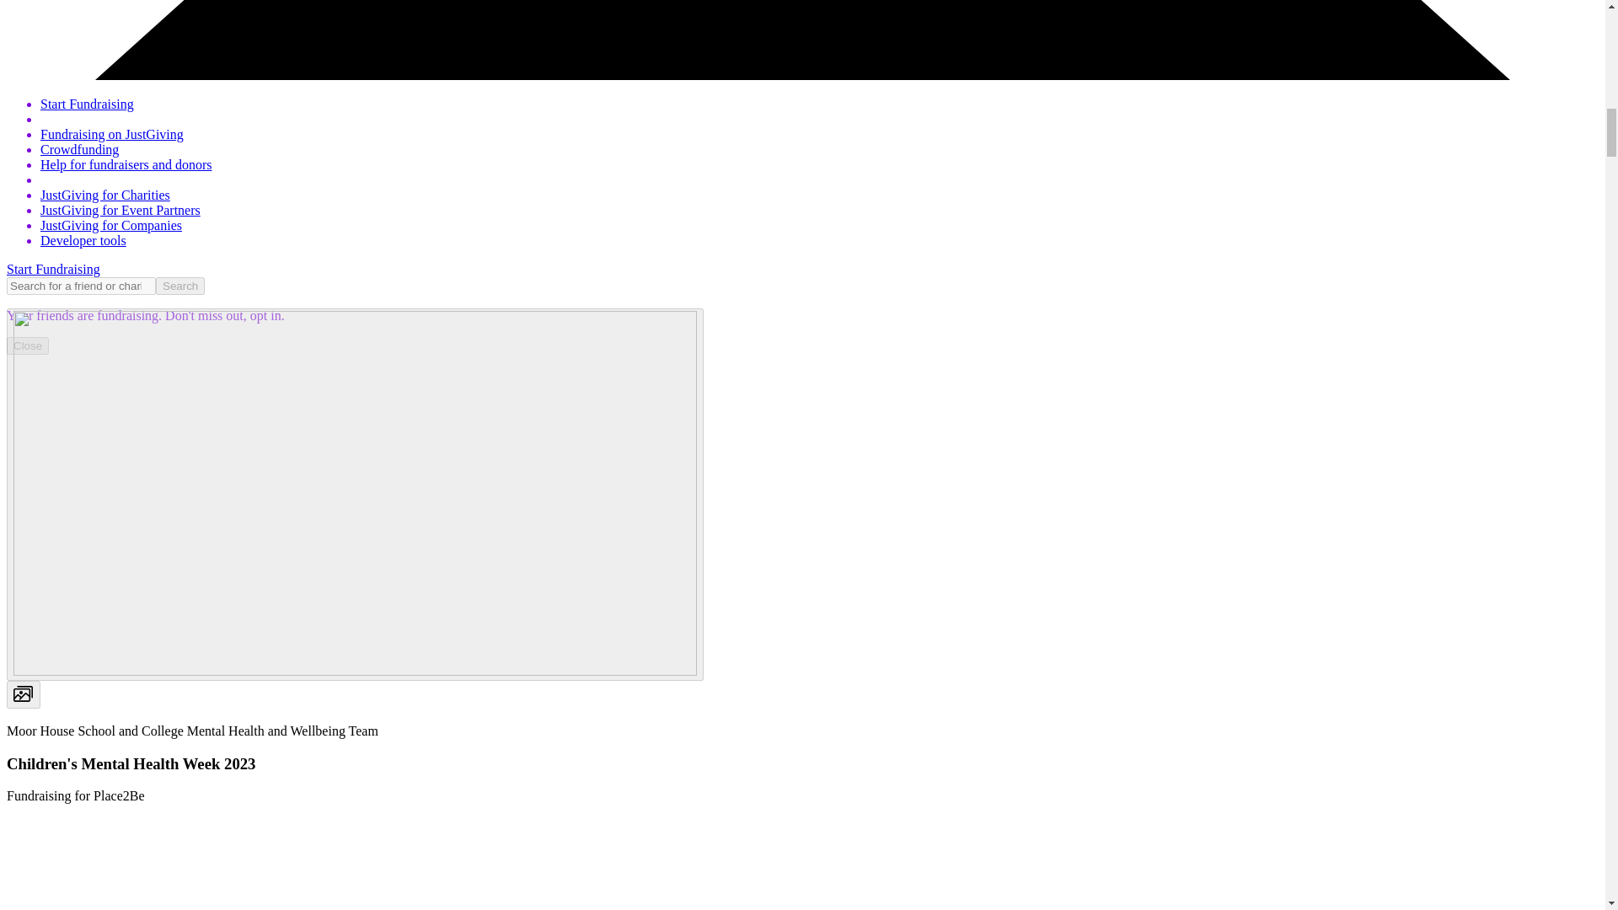 The image size is (1618, 910). What do you see at coordinates (53, 270) in the screenshot?
I see `Start Fundraising` at bounding box center [53, 270].